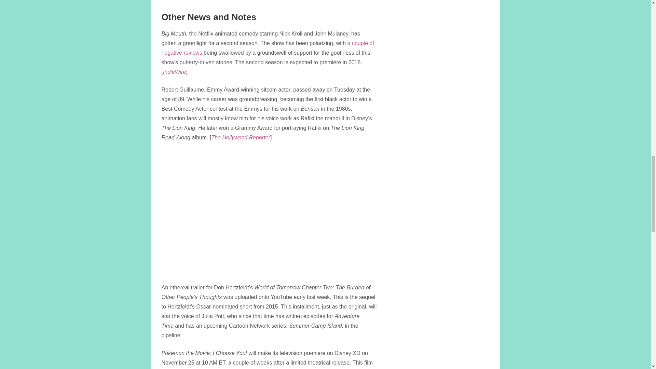  What do you see at coordinates (268, 48) in the screenshot?
I see `a couple of negative reviews` at bounding box center [268, 48].